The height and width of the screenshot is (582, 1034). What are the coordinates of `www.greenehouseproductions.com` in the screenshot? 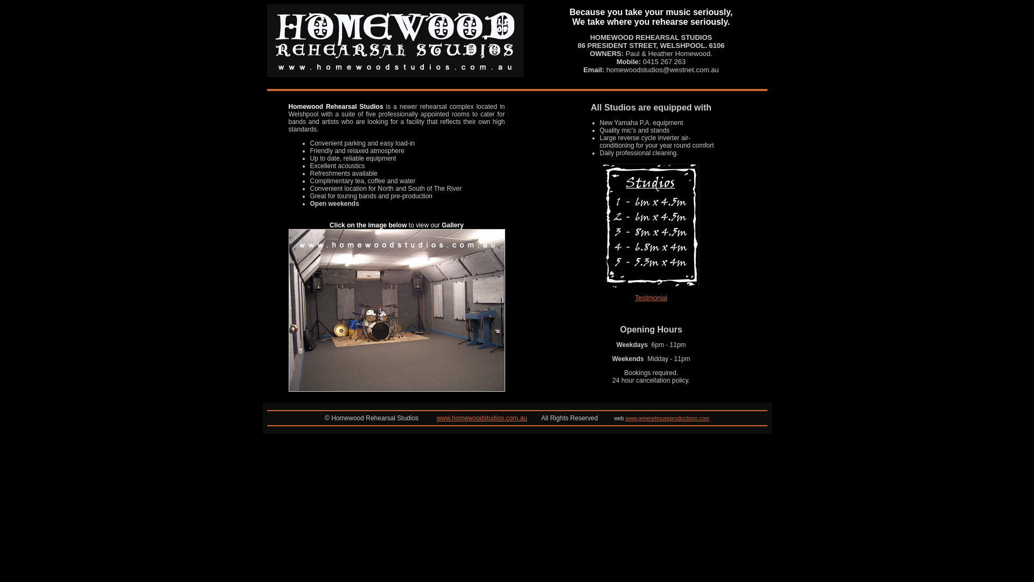 It's located at (667, 418).